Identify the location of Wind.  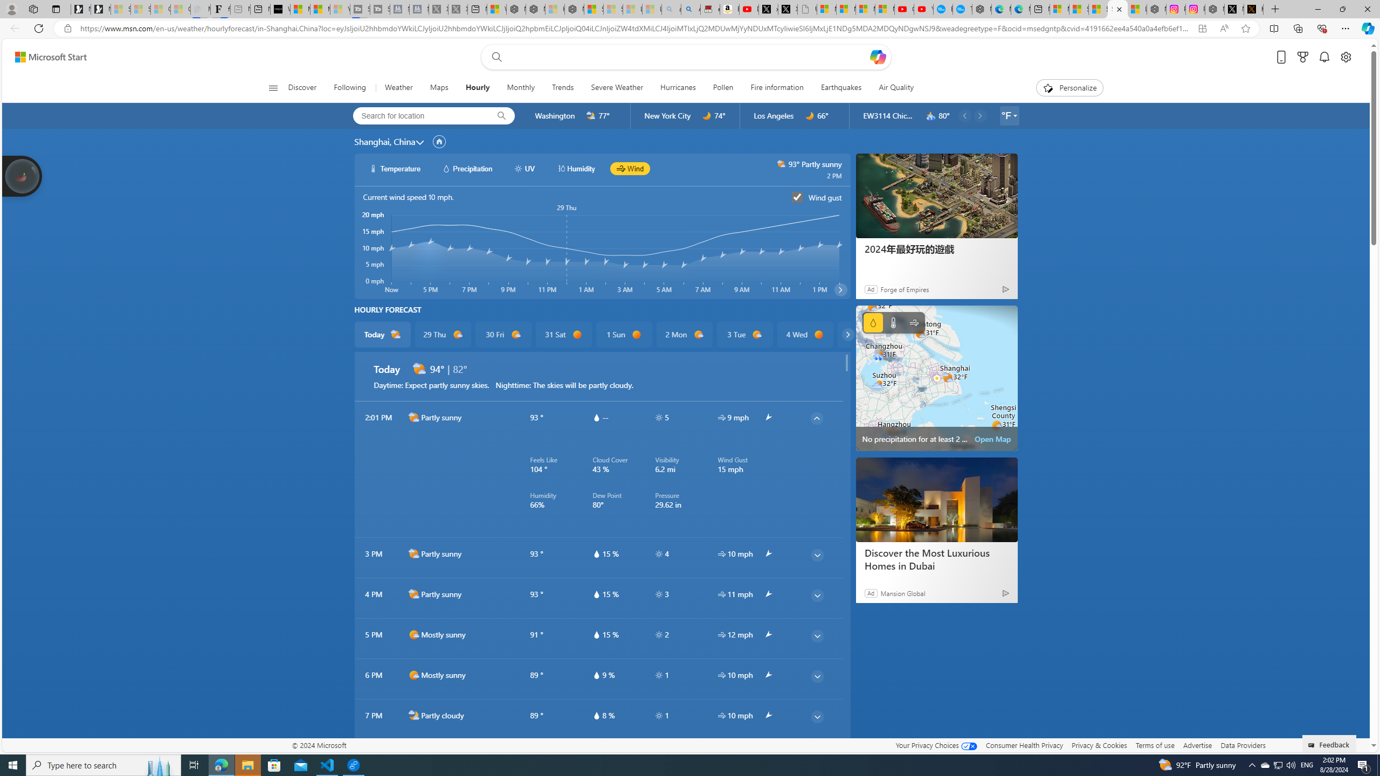
(914, 322).